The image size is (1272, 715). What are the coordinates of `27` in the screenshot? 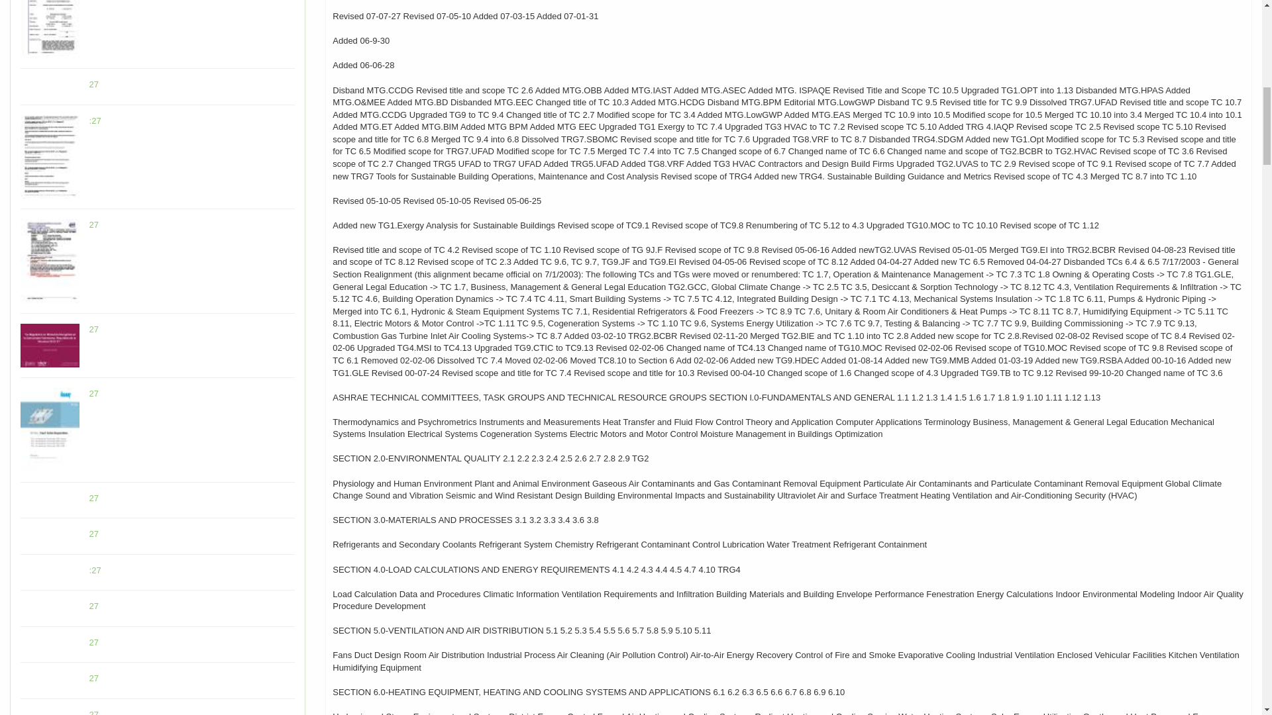 It's located at (94, 224).